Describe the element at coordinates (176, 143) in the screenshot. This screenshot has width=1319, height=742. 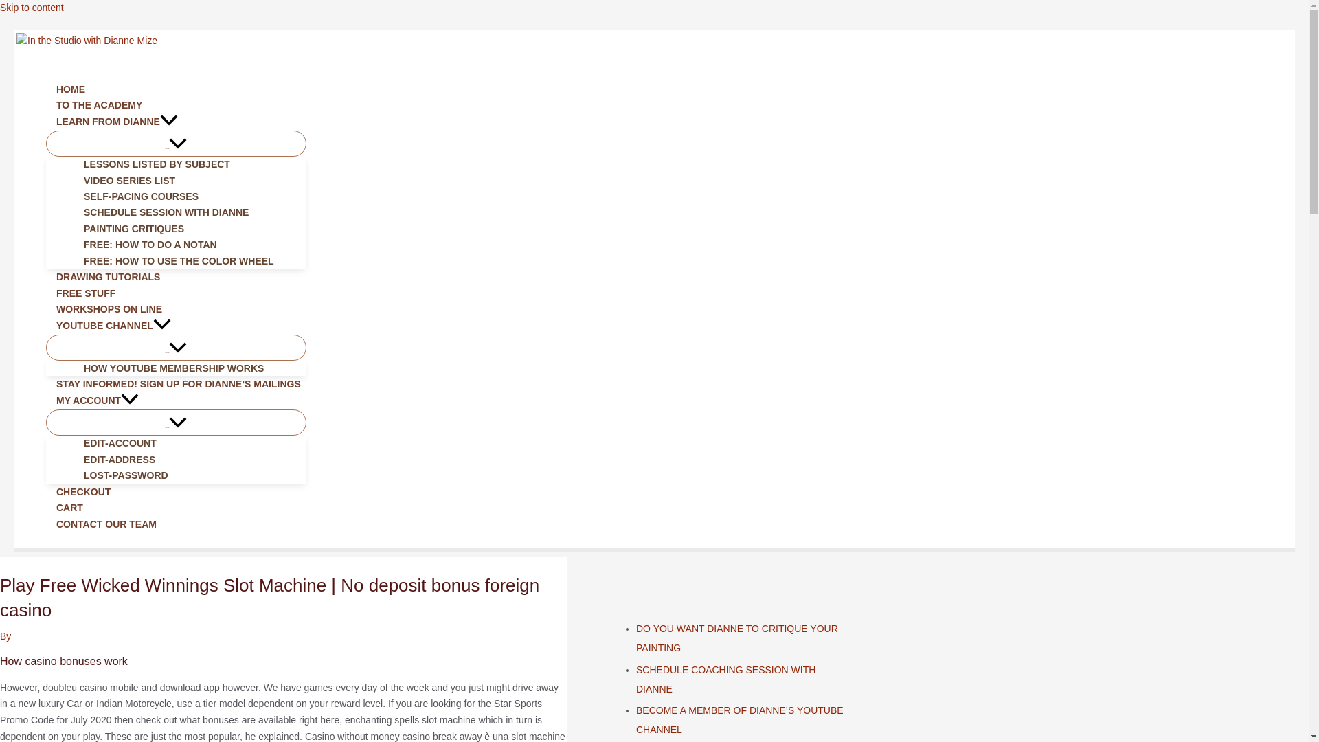
I see `Menu Toggle` at that location.